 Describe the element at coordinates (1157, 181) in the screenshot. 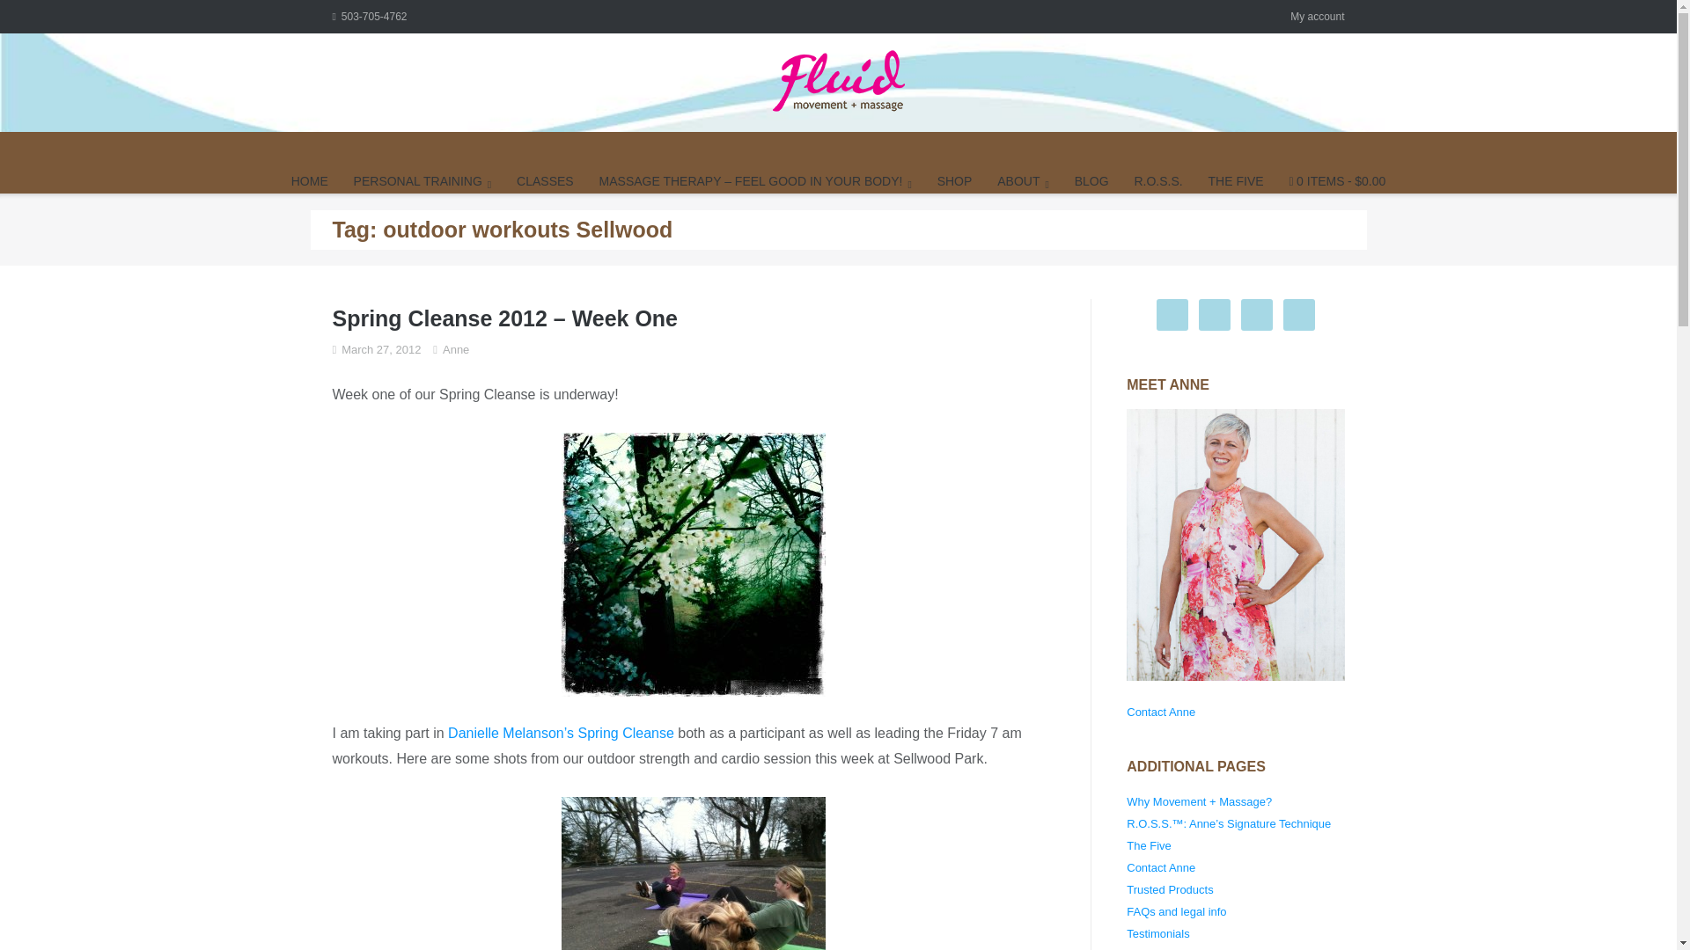

I see `R.O.S.S.` at that location.